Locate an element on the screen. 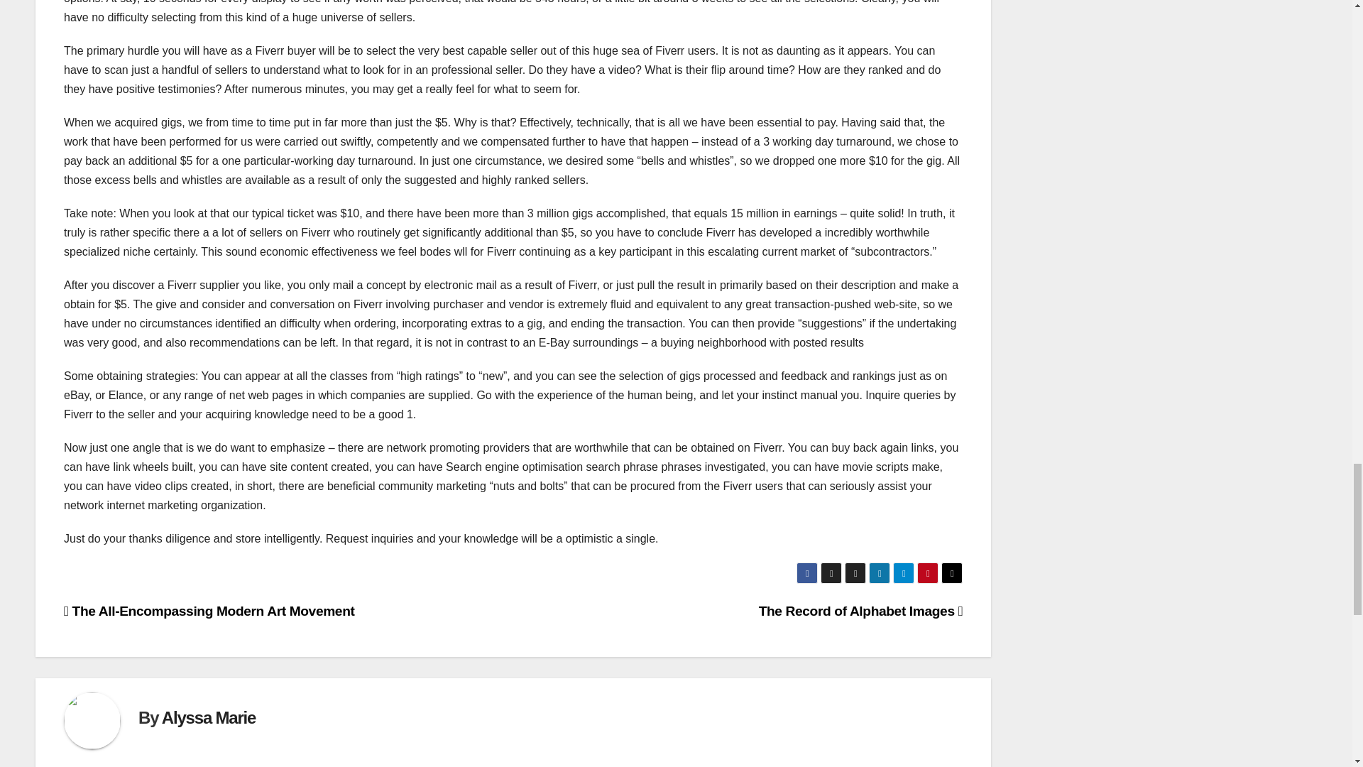  Alyssa Marie is located at coordinates (209, 717).